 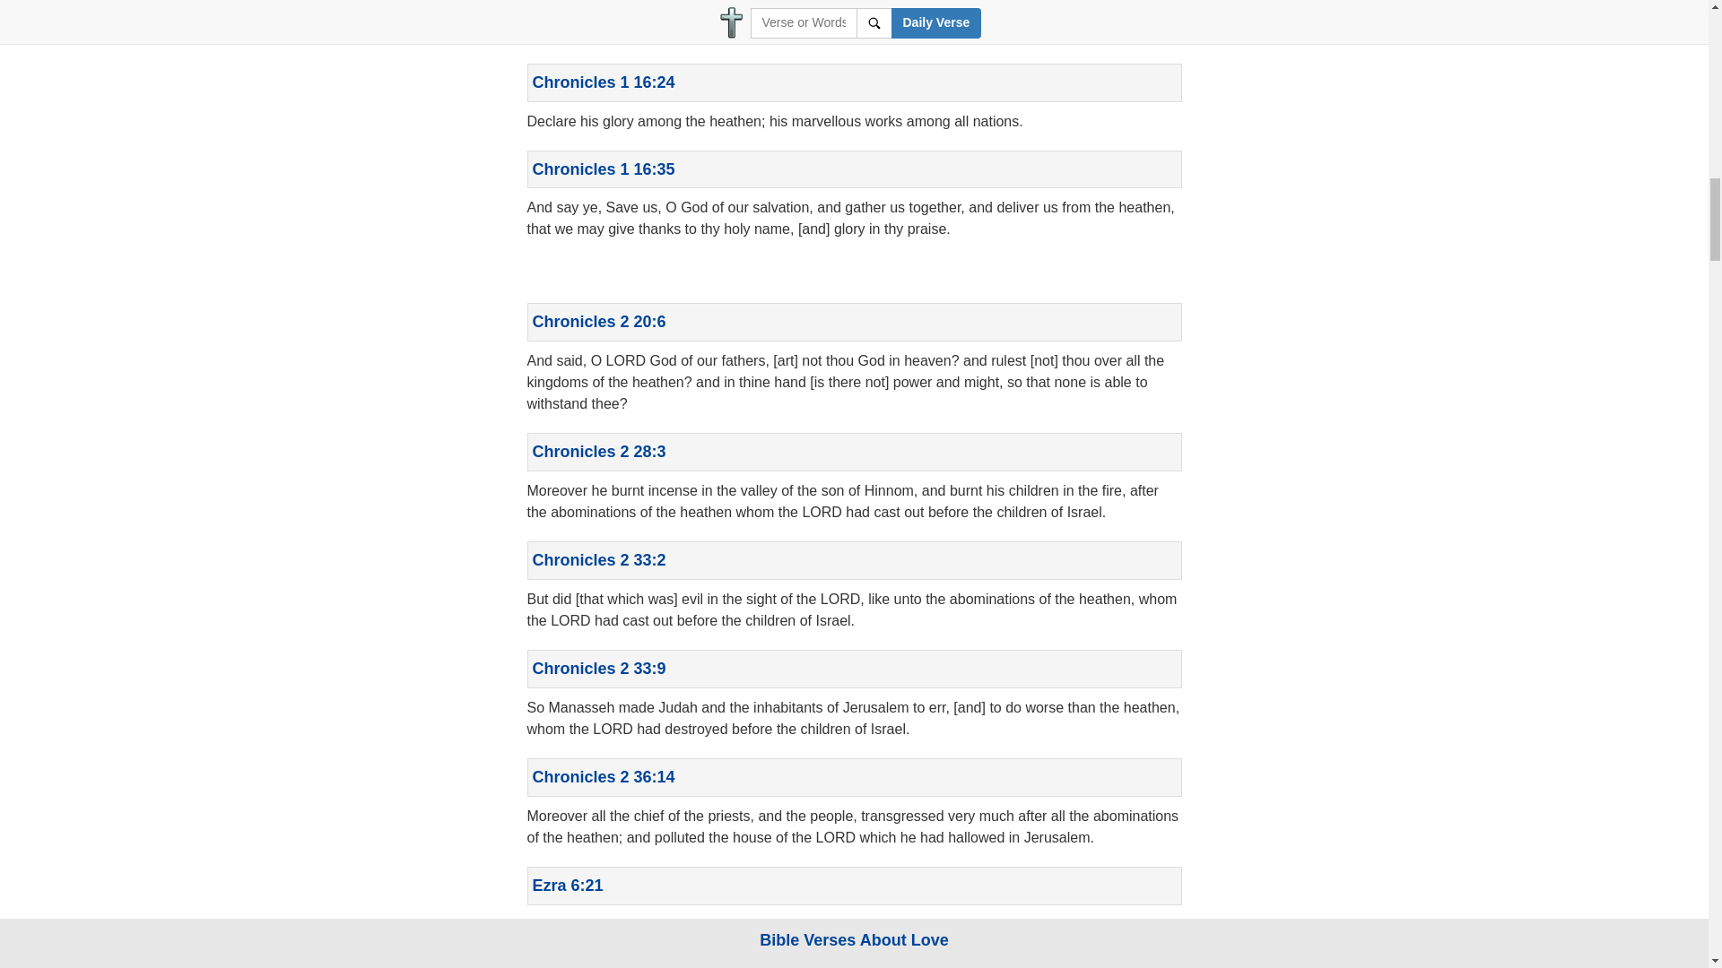 What do you see at coordinates (599, 452) in the screenshot?
I see `Chronicles 2 28:3` at bounding box center [599, 452].